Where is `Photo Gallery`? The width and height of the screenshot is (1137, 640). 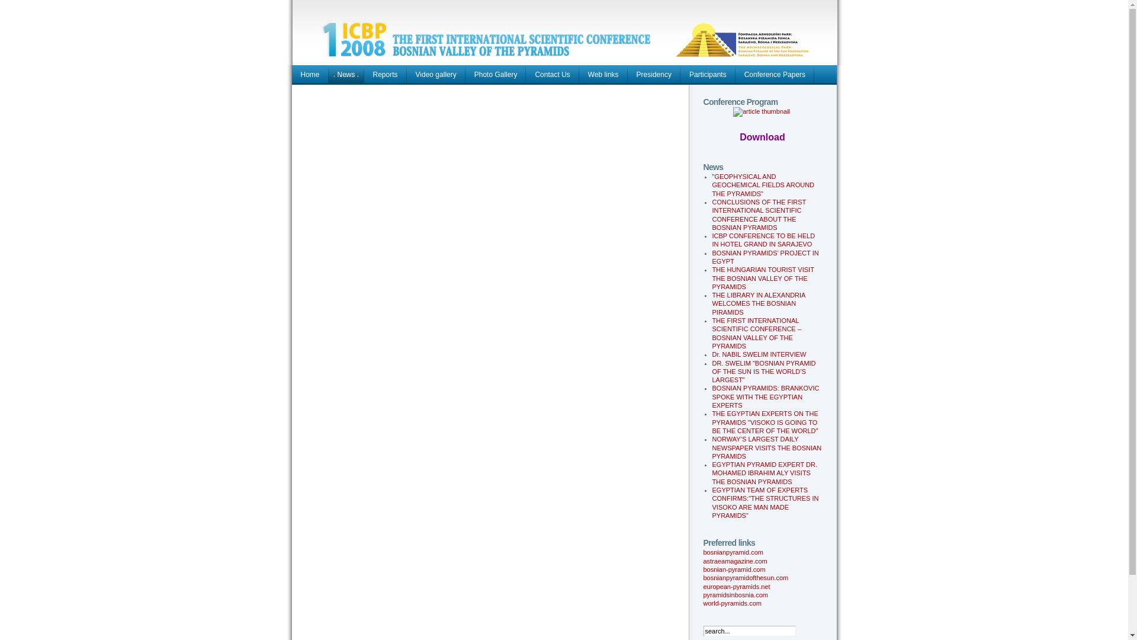 Photo Gallery is located at coordinates (496, 75).